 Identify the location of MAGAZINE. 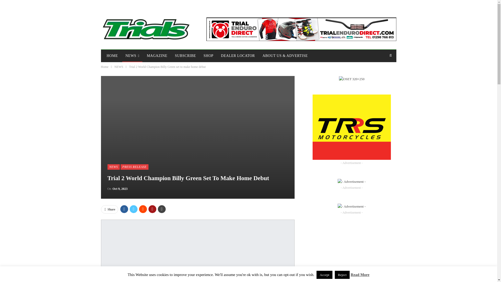
(157, 56).